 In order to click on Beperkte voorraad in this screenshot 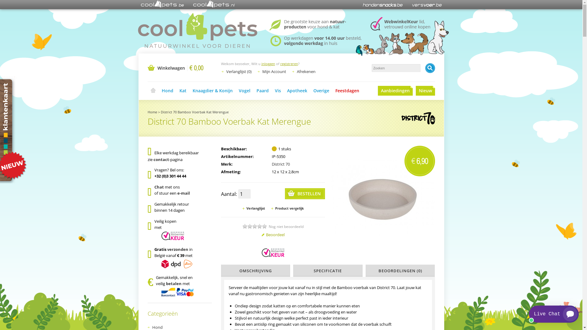, I will do `click(274, 149)`.